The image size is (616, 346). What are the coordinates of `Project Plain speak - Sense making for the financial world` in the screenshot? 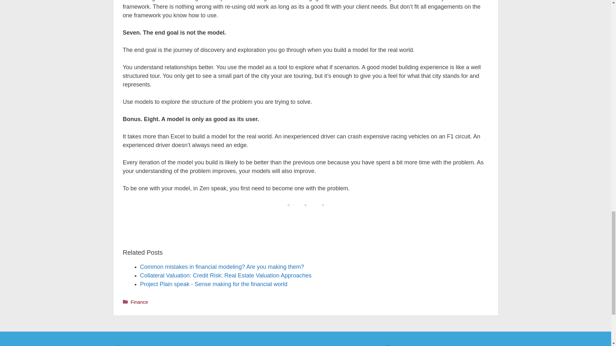 It's located at (213, 284).